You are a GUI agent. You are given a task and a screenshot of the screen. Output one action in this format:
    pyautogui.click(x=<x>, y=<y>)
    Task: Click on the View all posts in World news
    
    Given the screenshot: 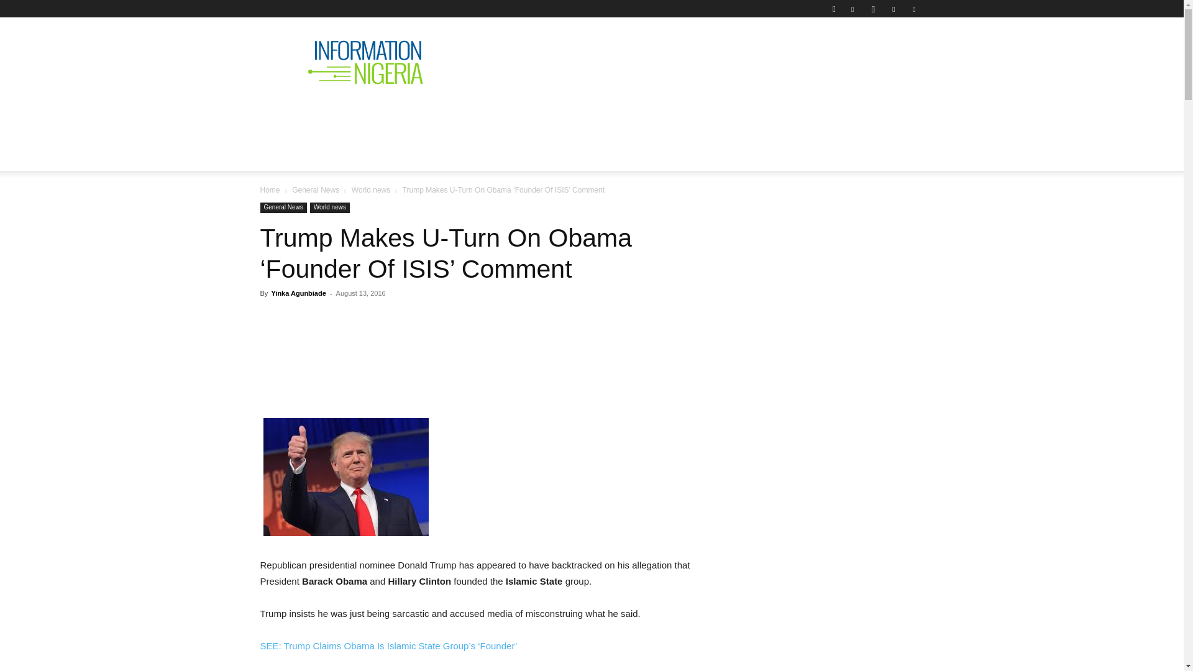 What is the action you would take?
    pyautogui.click(x=370, y=190)
    